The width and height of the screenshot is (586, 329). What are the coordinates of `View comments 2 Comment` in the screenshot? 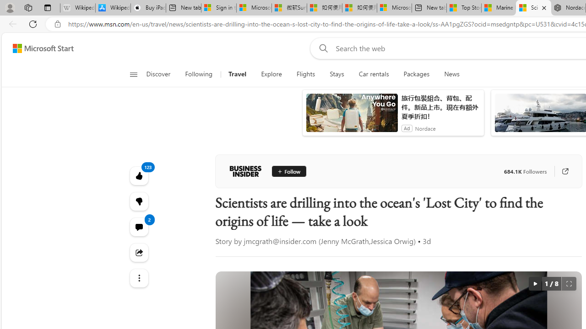 It's located at (138, 227).